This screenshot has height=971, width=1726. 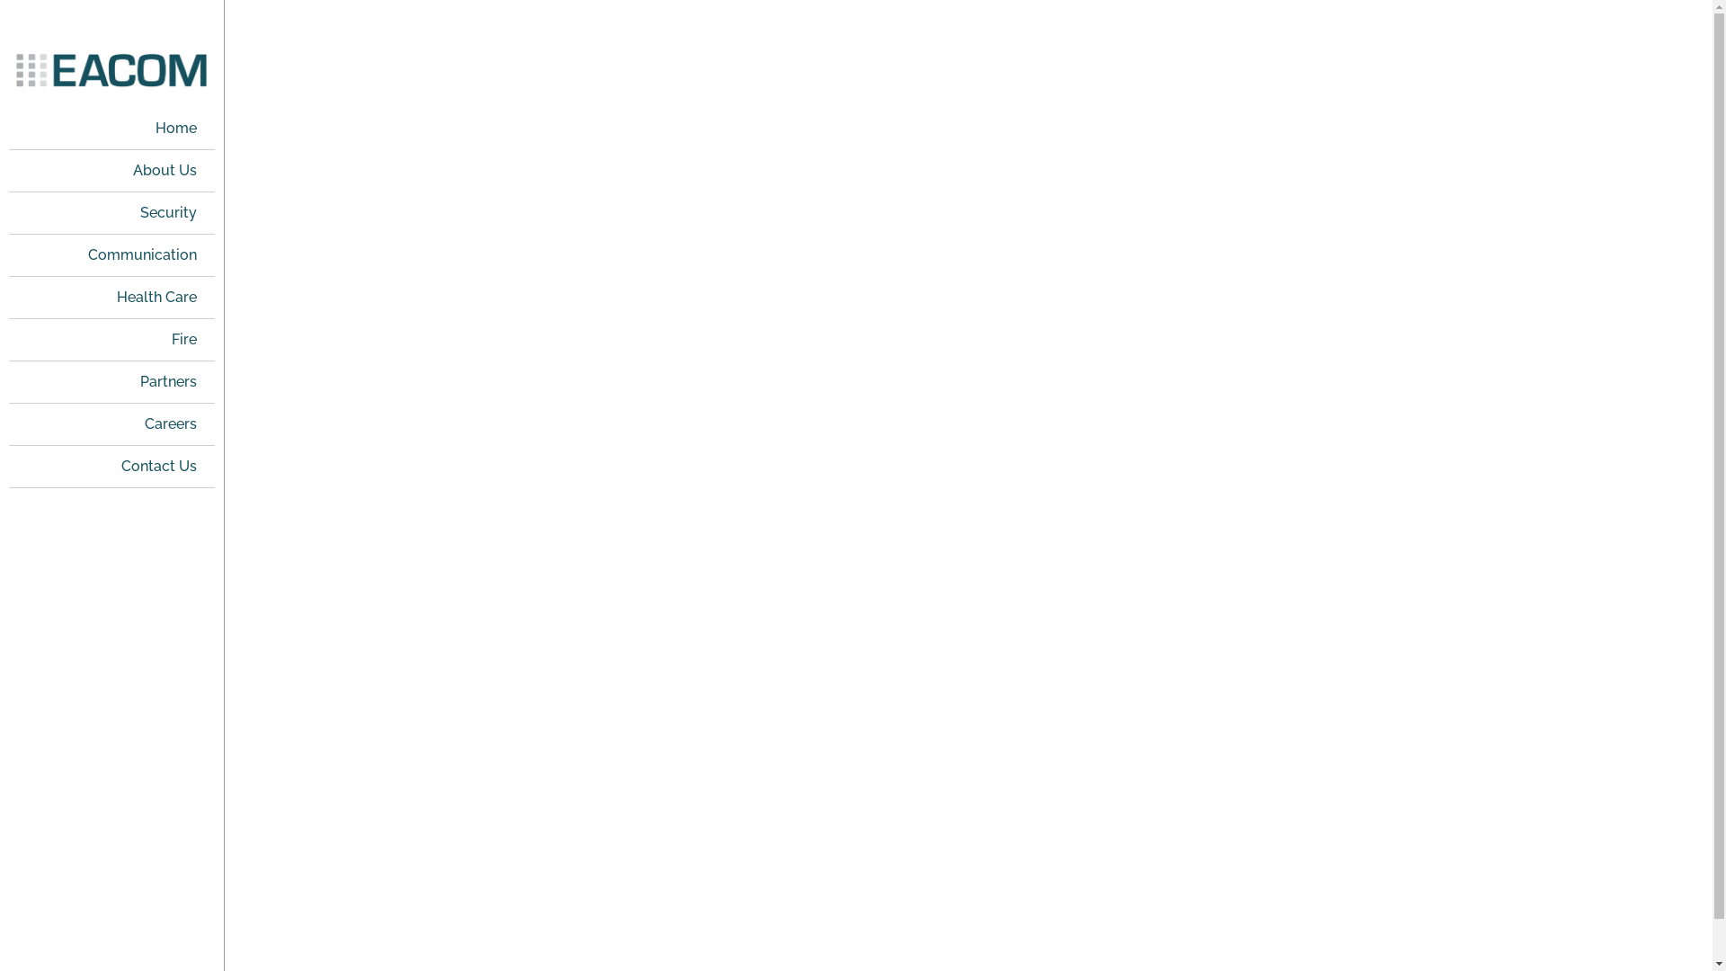 What do you see at coordinates (111, 340) in the screenshot?
I see `Fire` at bounding box center [111, 340].